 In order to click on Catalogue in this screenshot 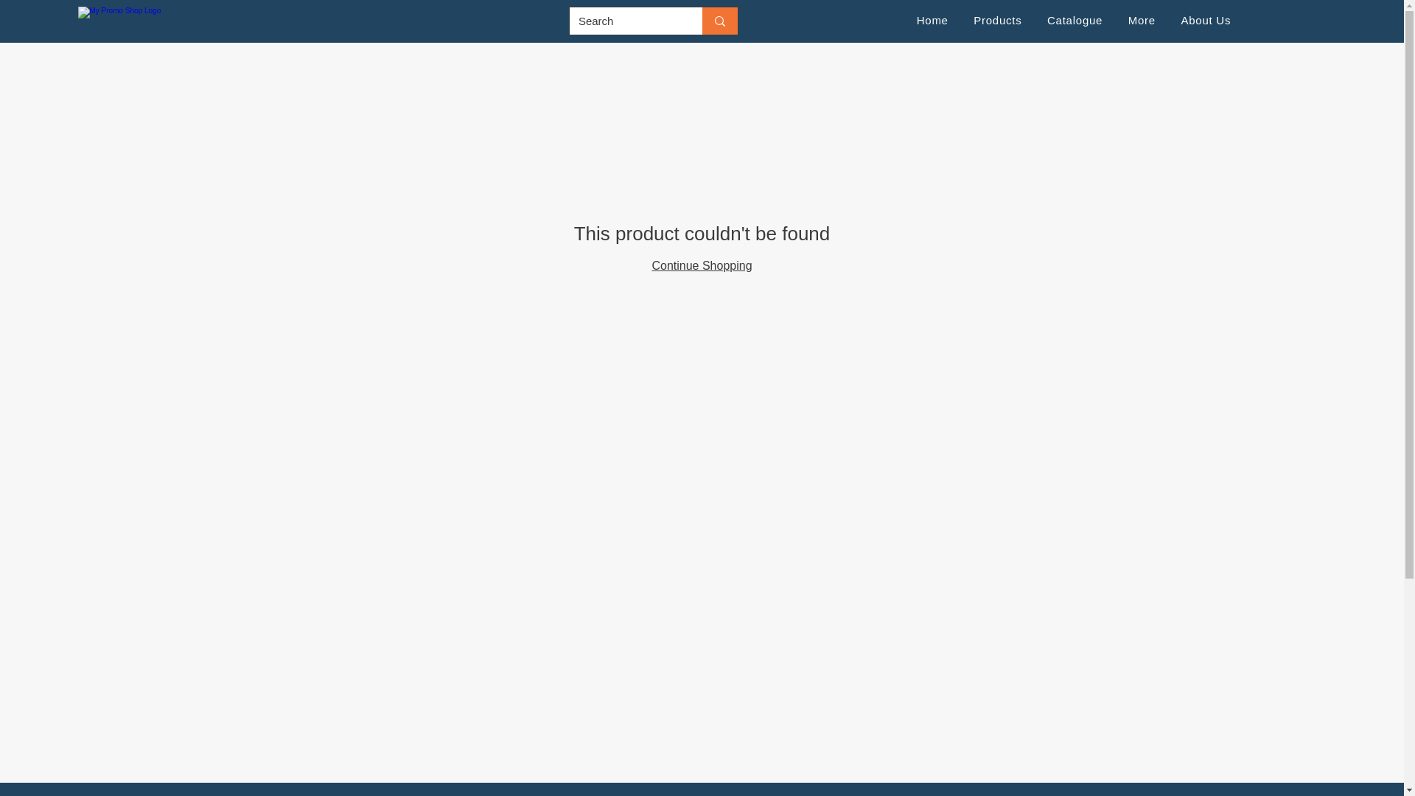, I will do `click(1075, 20)`.